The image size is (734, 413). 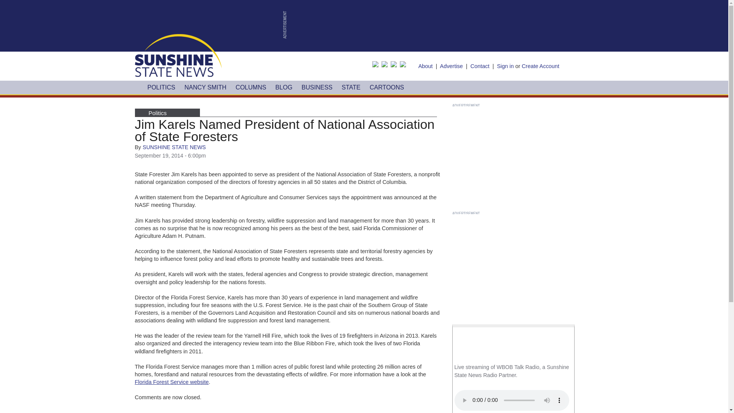 What do you see at coordinates (251, 87) in the screenshot?
I see `COLUMNS` at bounding box center [251, 87].